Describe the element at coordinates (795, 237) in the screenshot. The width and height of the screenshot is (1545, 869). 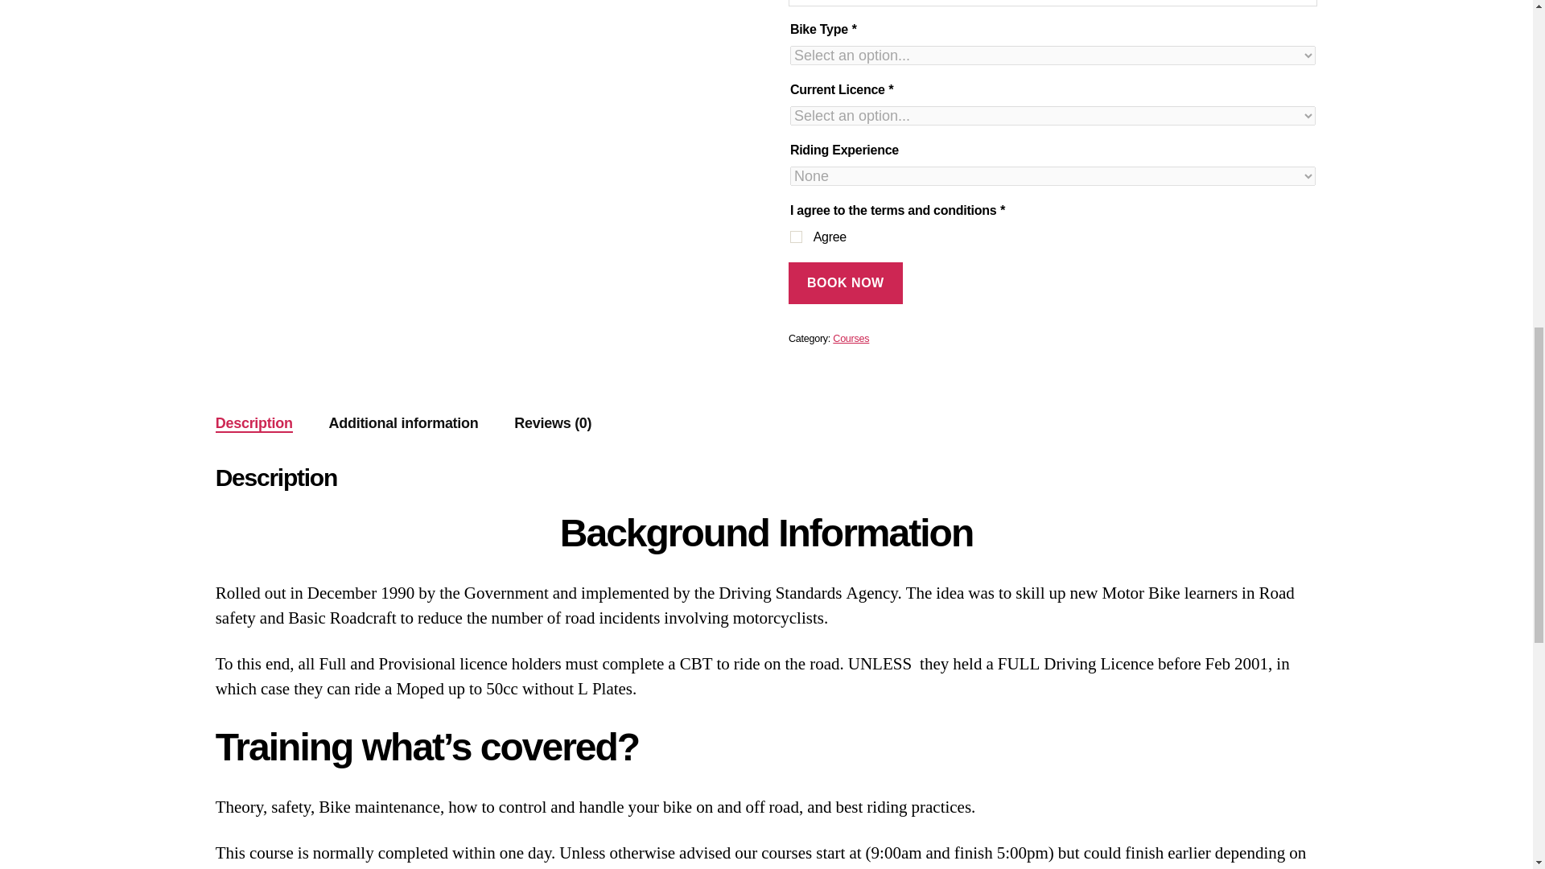
I see `agree` at that location.